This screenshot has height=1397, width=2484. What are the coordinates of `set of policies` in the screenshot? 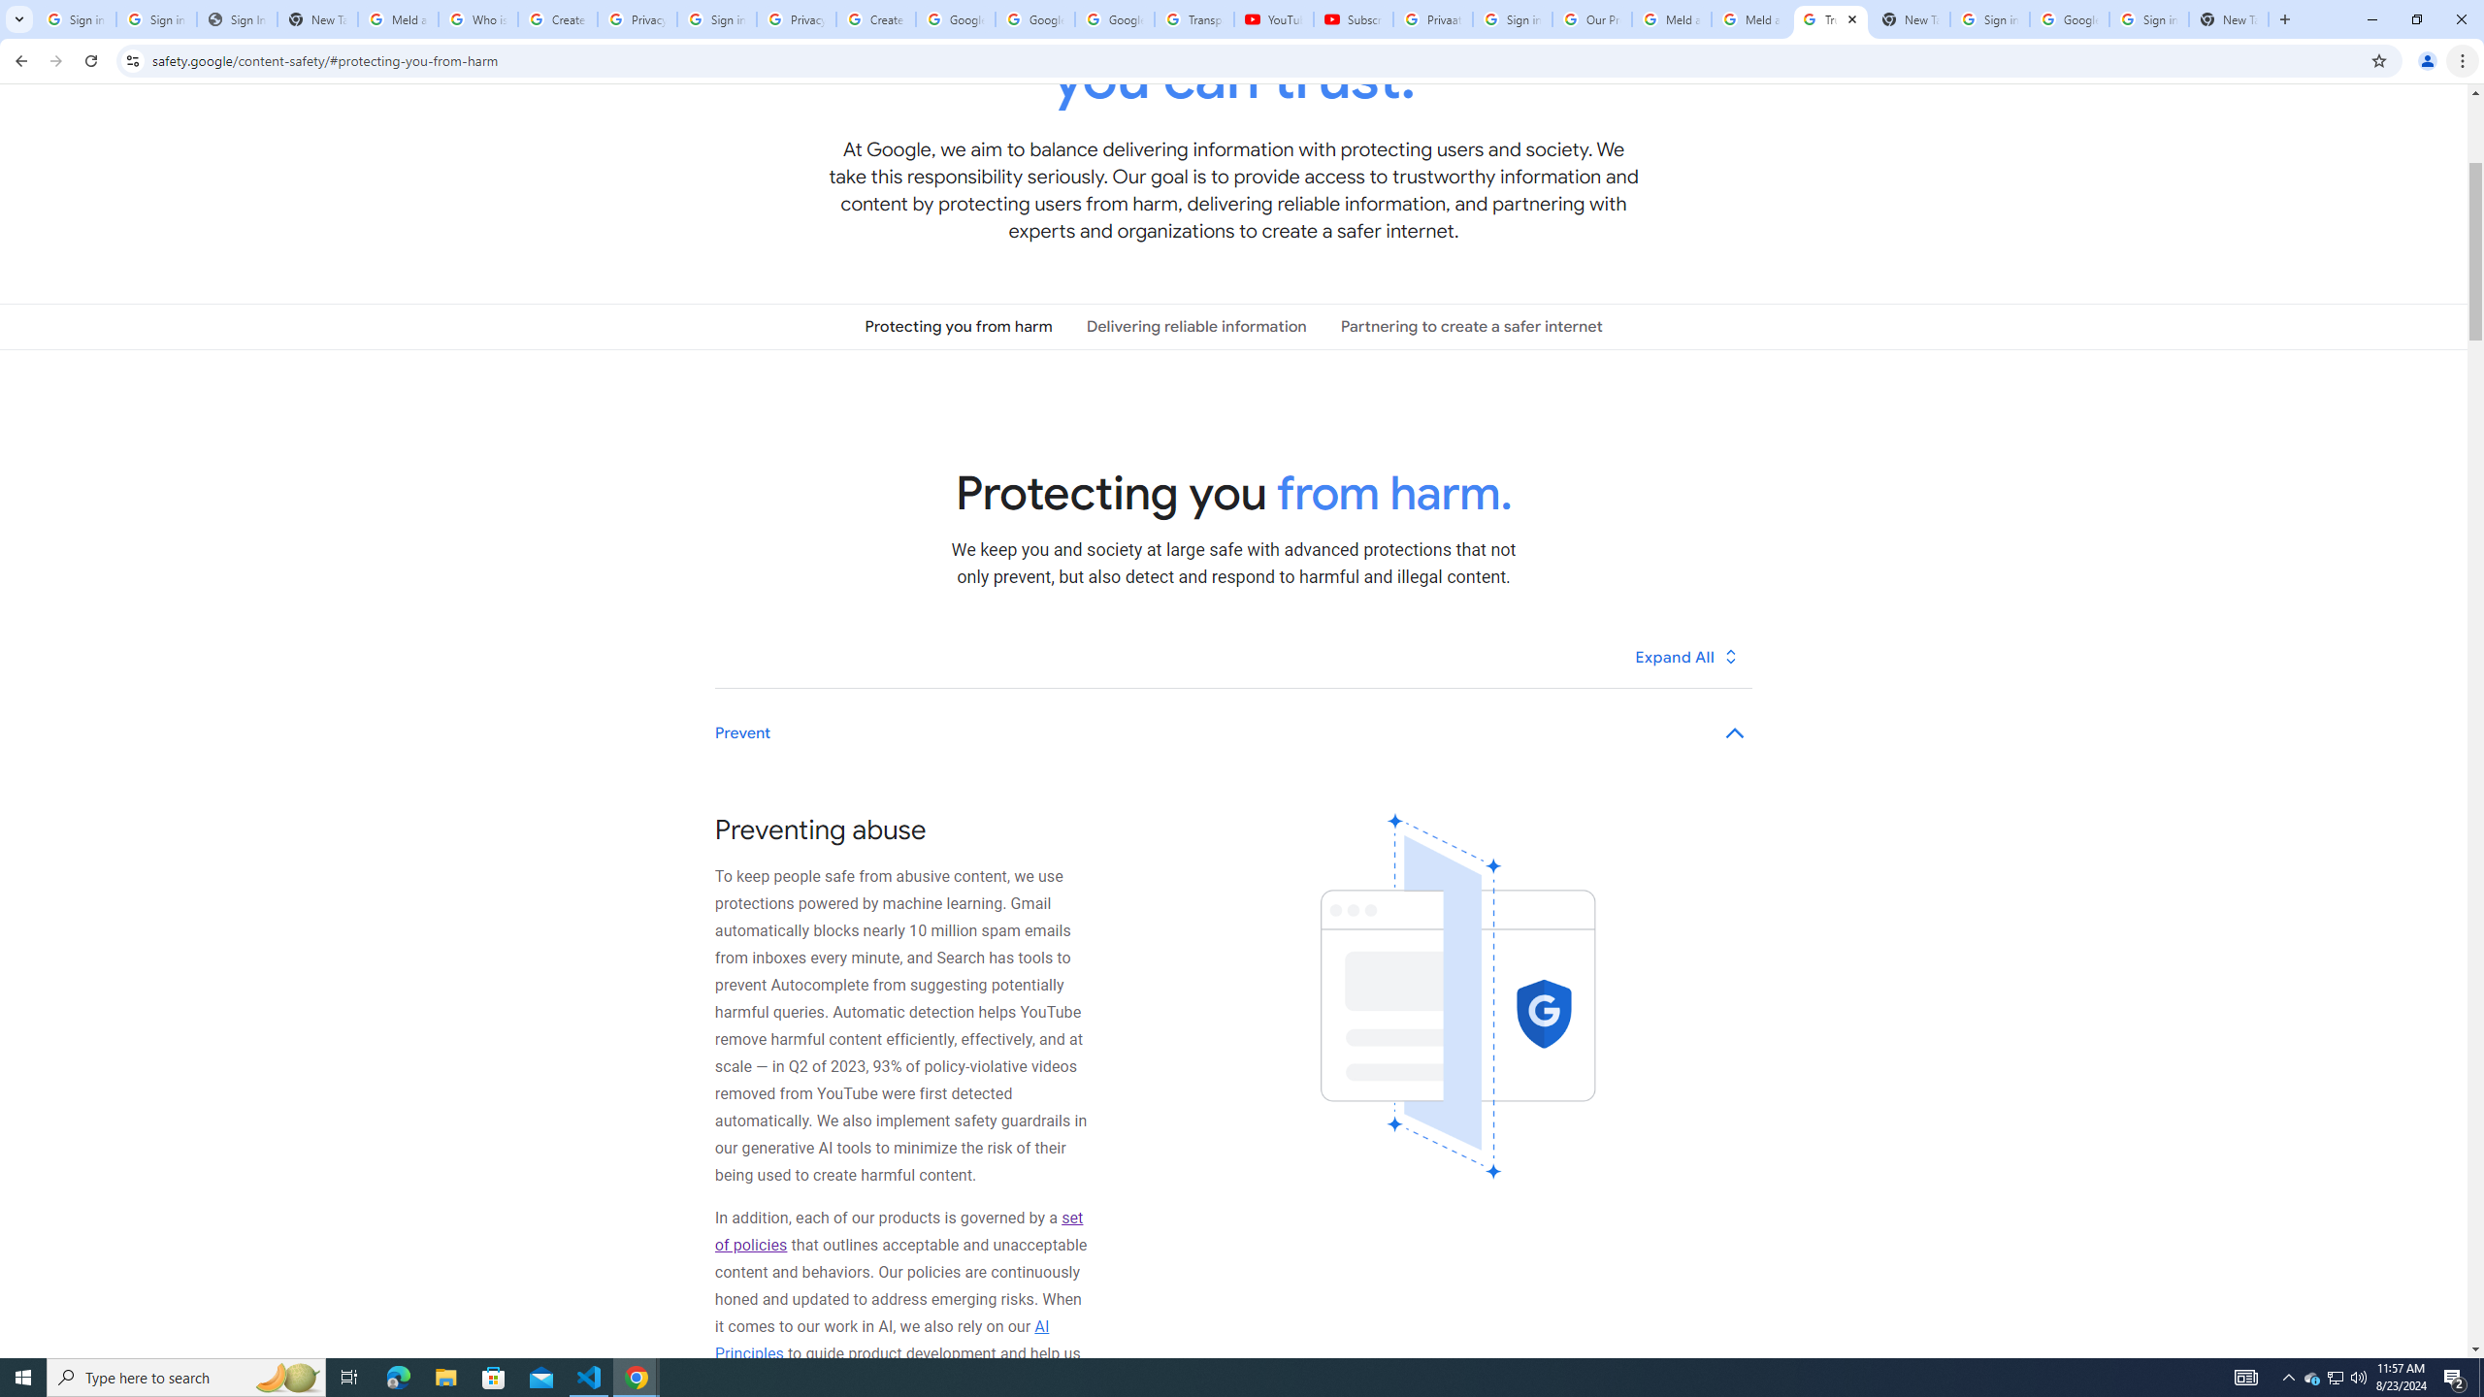 It's located at (899, 1231).